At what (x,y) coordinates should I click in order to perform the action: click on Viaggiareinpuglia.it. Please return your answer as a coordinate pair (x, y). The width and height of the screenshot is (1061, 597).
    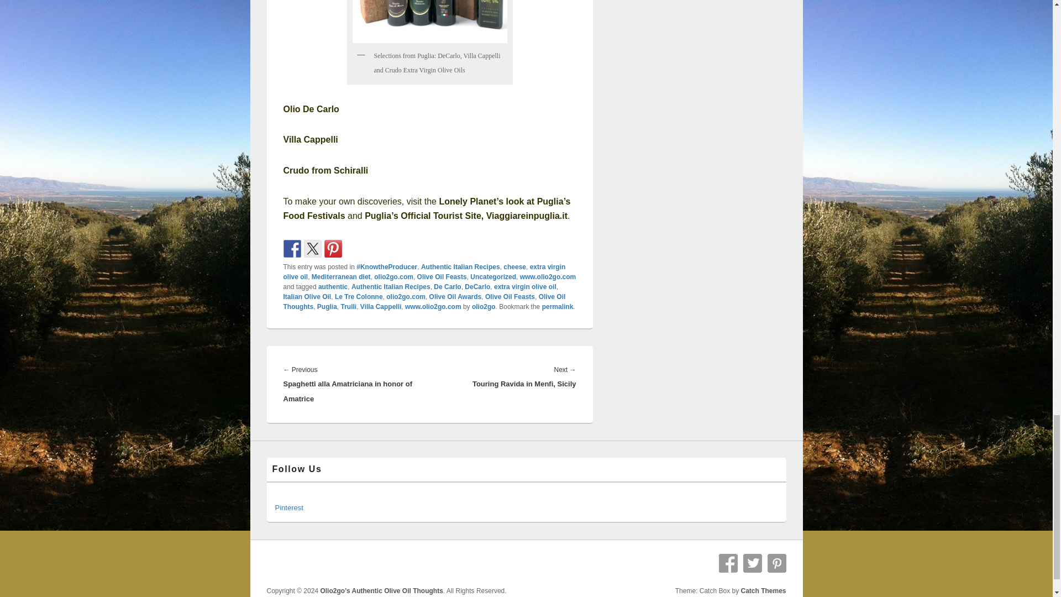
    Looking at the image, I should click on (527, 216).